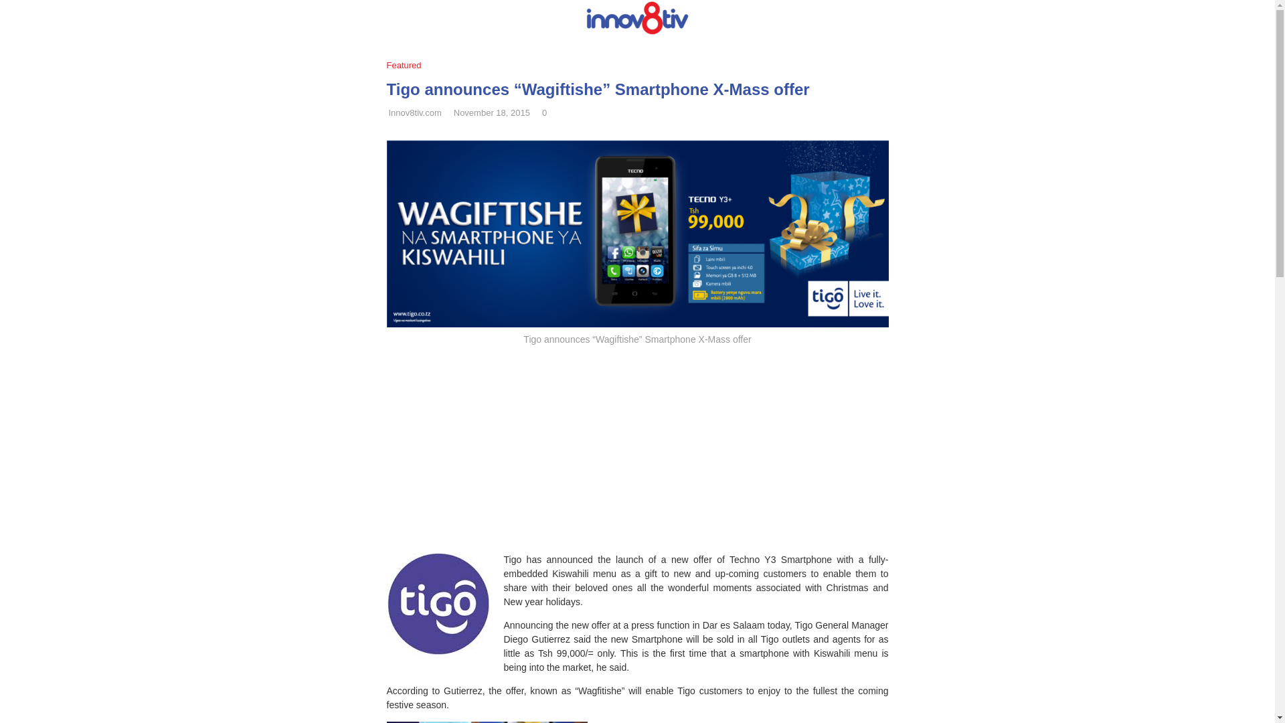 This screenshot has width=1285, height=723. I want to click on November 18, 2015, so click(491, 112).